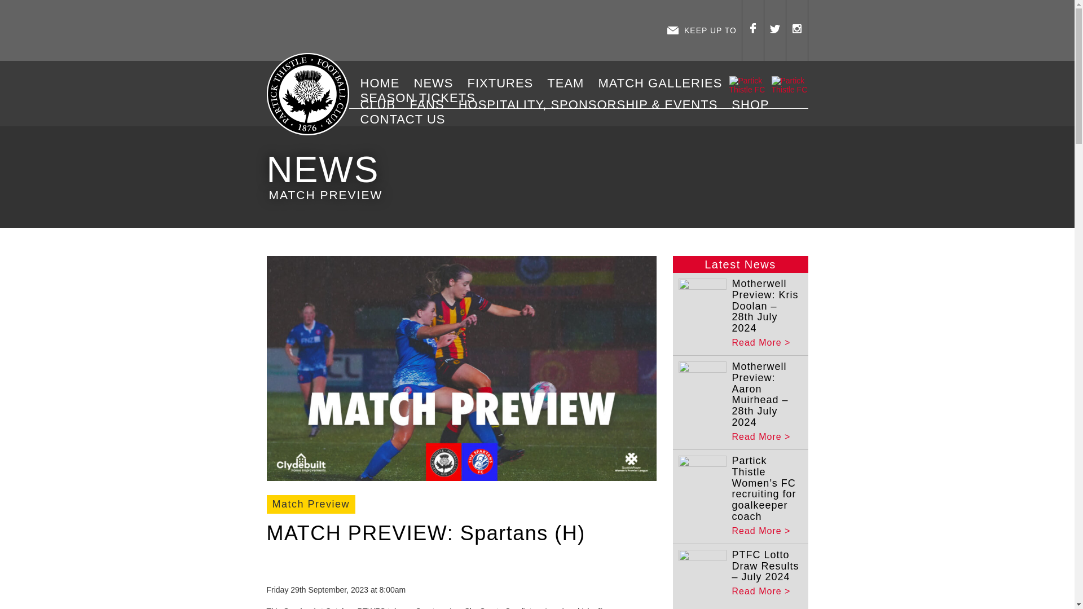  Describe the element at coordinates (437, 83) in the screenshot. I see `NEWS` at that location.